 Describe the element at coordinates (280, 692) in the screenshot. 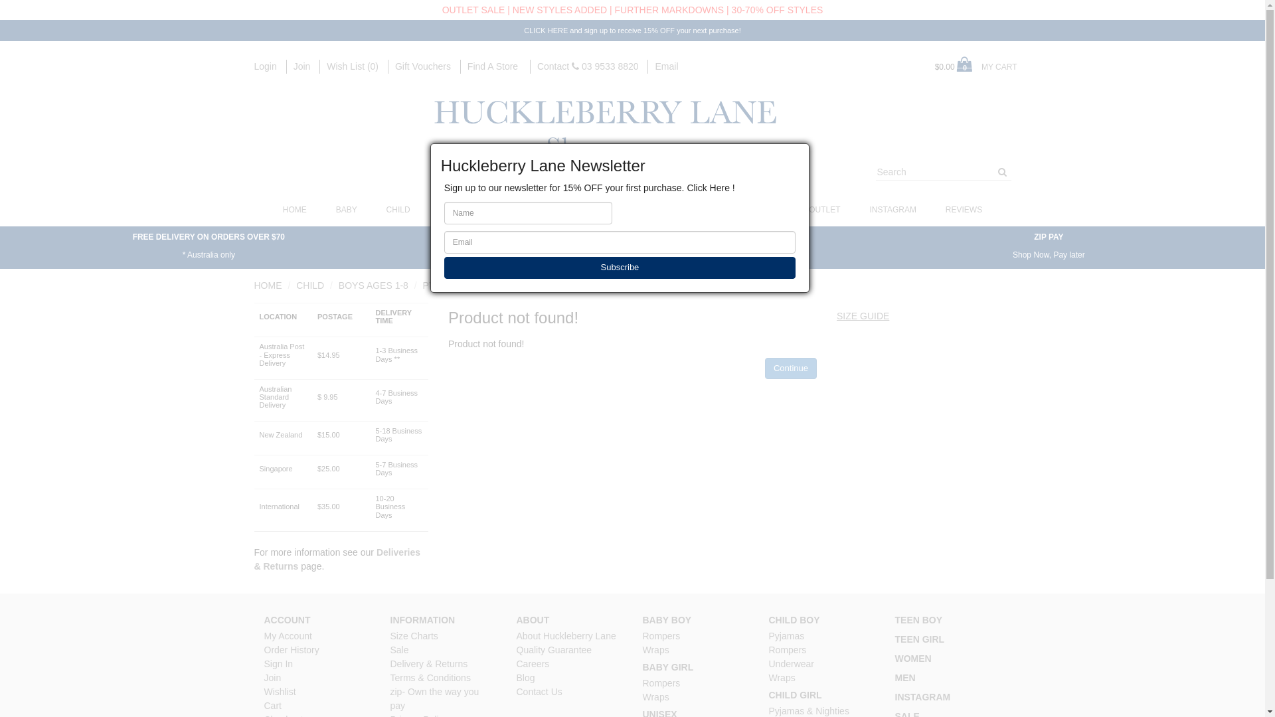

I see `Wishlist` at that location.